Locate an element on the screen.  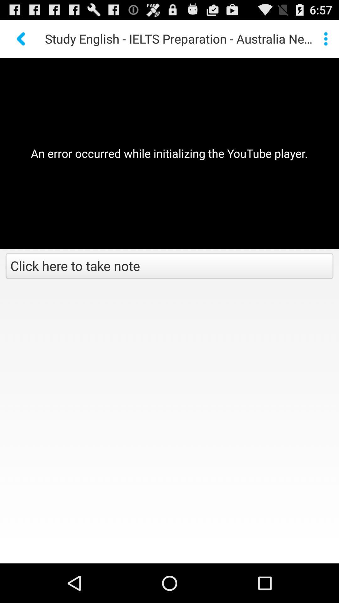
click the icon above an error occurred item is located at coordinates (326, 39).